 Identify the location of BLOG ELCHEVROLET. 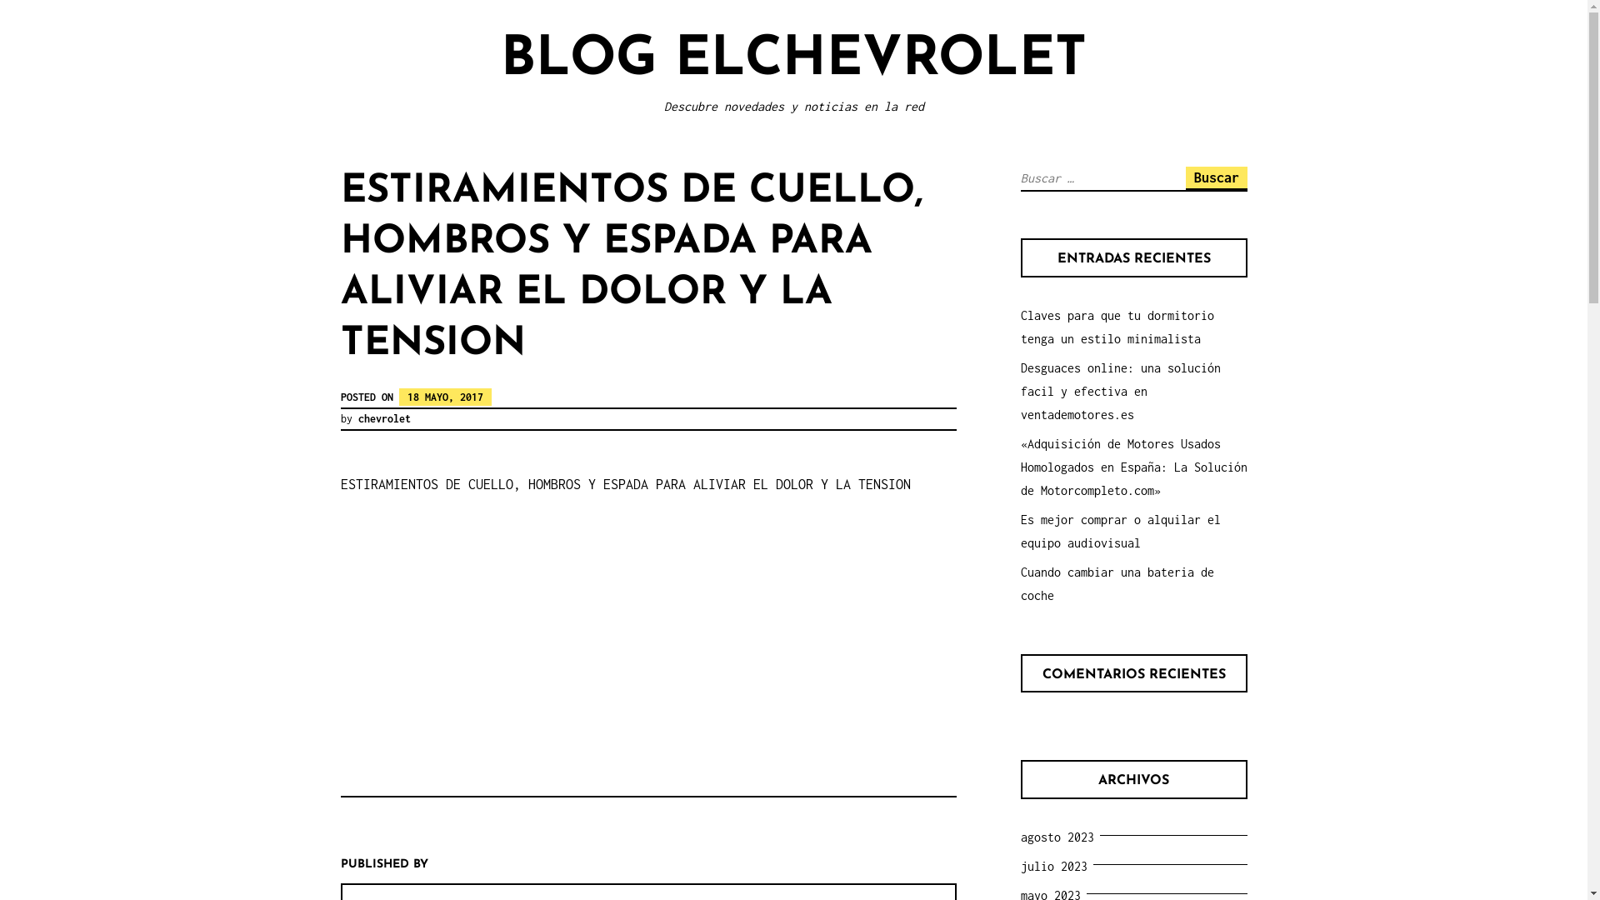
(793, 60).